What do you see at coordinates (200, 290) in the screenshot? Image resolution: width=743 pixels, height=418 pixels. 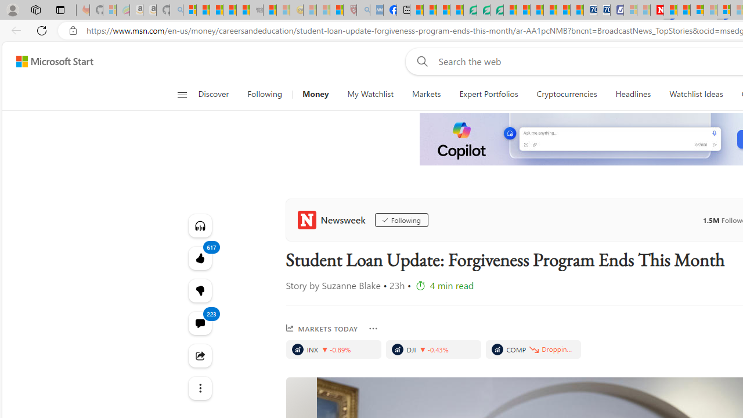 I see `617` at bounding box center [200, 290].